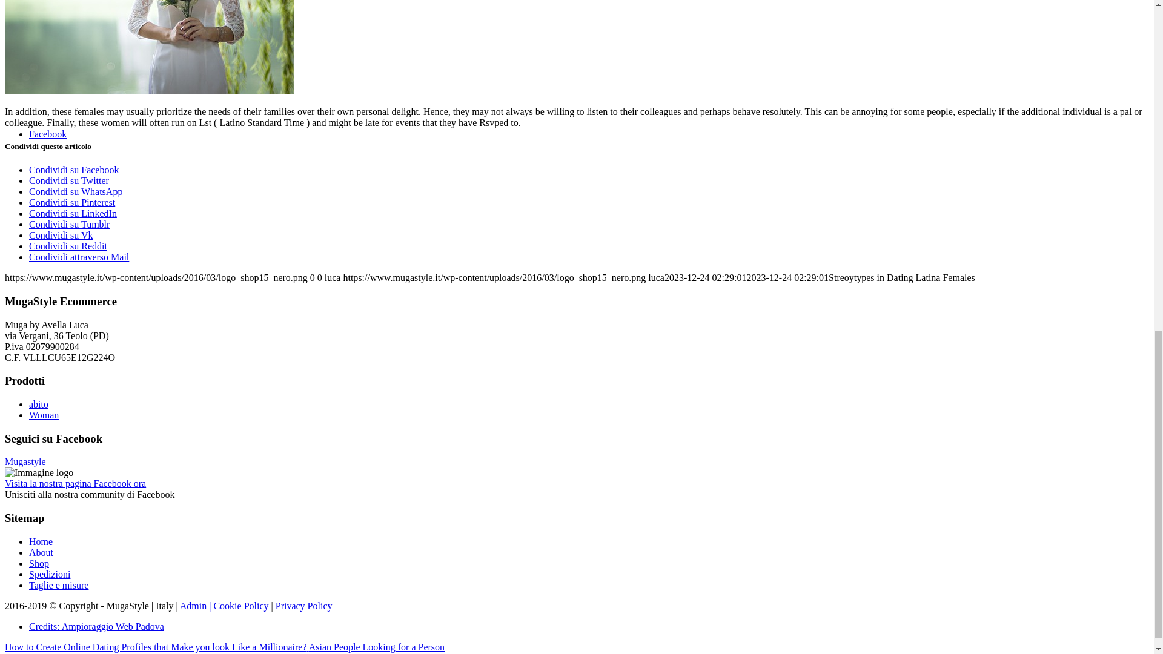 Image resolution: width=1163 pixels, height=654 pixels. I want to click on About, so click(41, 552).